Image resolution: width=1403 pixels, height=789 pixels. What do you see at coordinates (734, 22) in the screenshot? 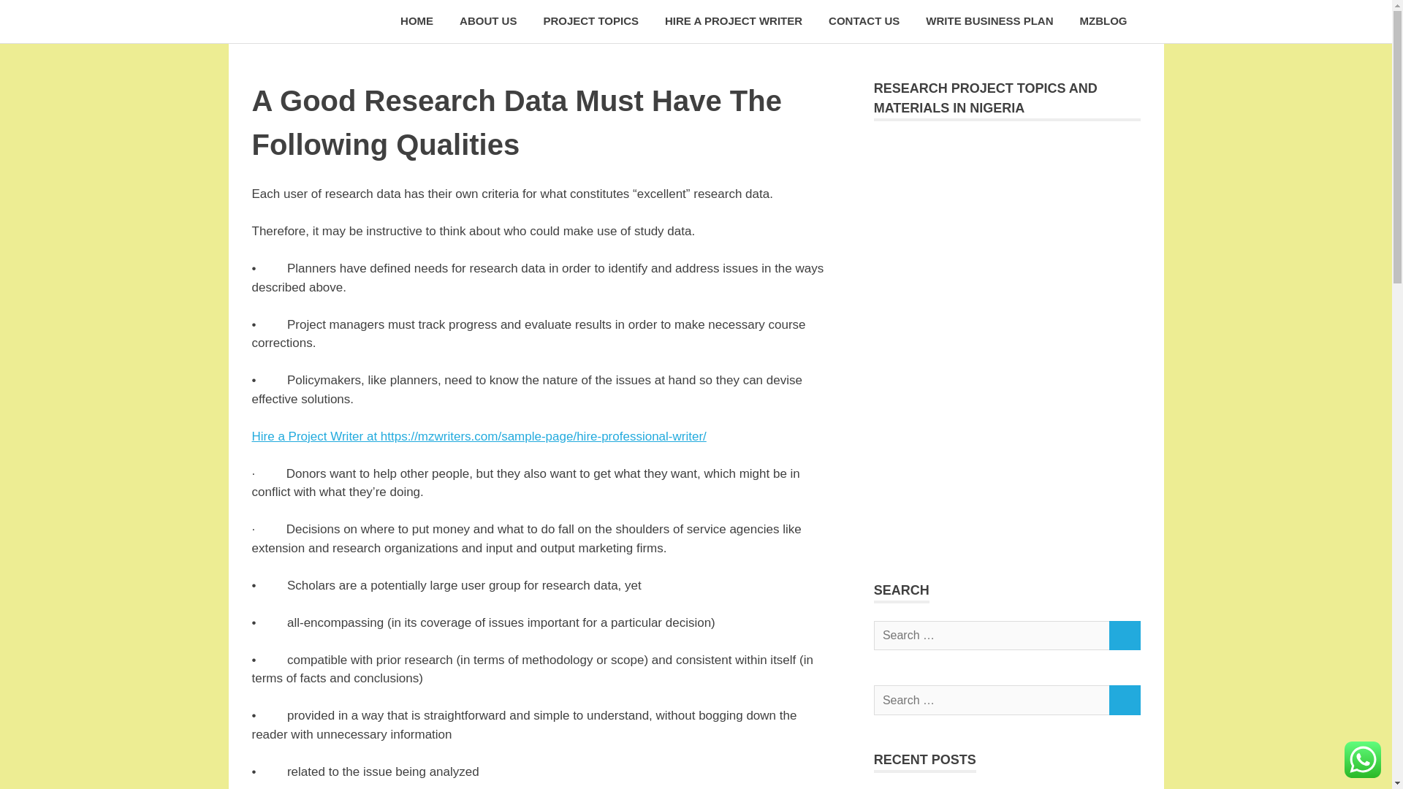
I see `HIRE A PROJECT WRITER` at bounding box center [734, 22].